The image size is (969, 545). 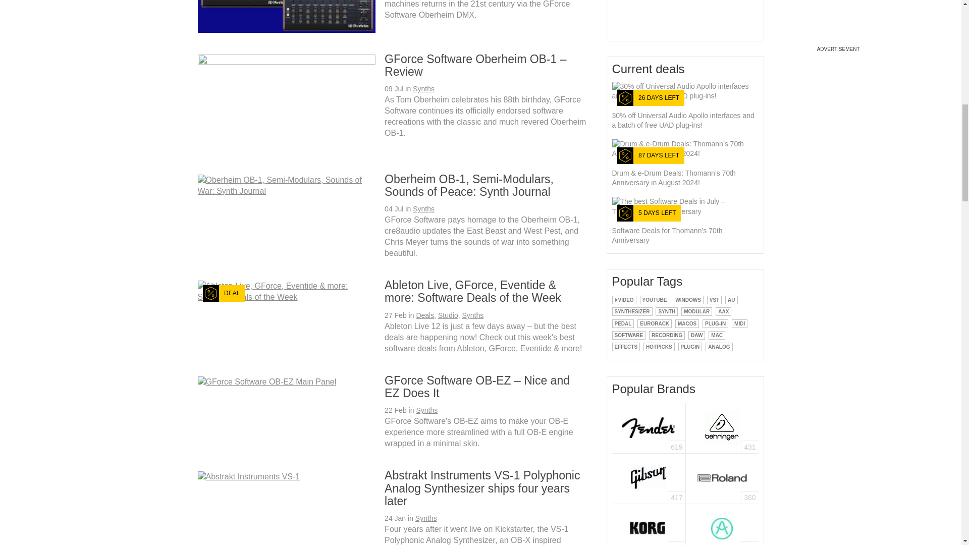 I want to click on View all Posts in Video, so click(x=623, y=300).